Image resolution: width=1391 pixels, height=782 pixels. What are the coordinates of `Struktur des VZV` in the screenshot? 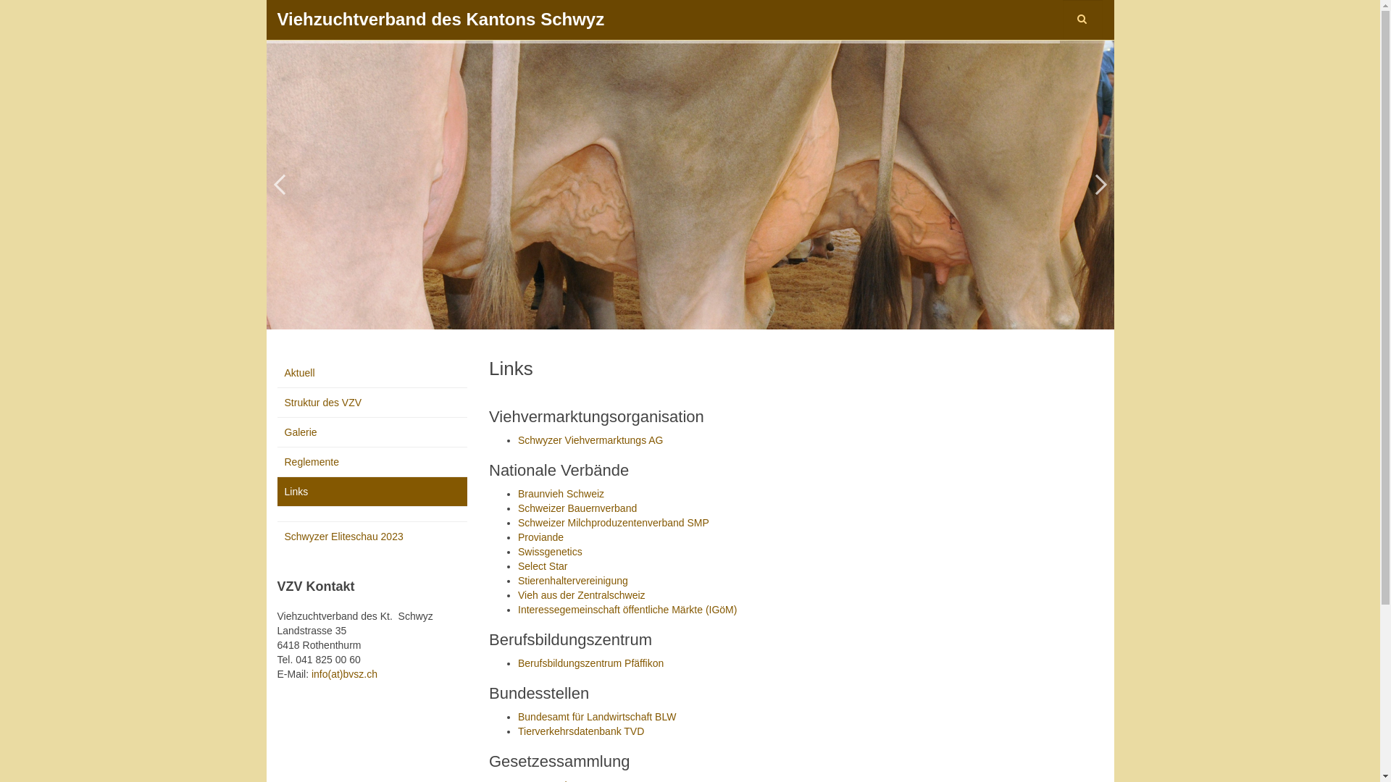 It's located at (372, 403).